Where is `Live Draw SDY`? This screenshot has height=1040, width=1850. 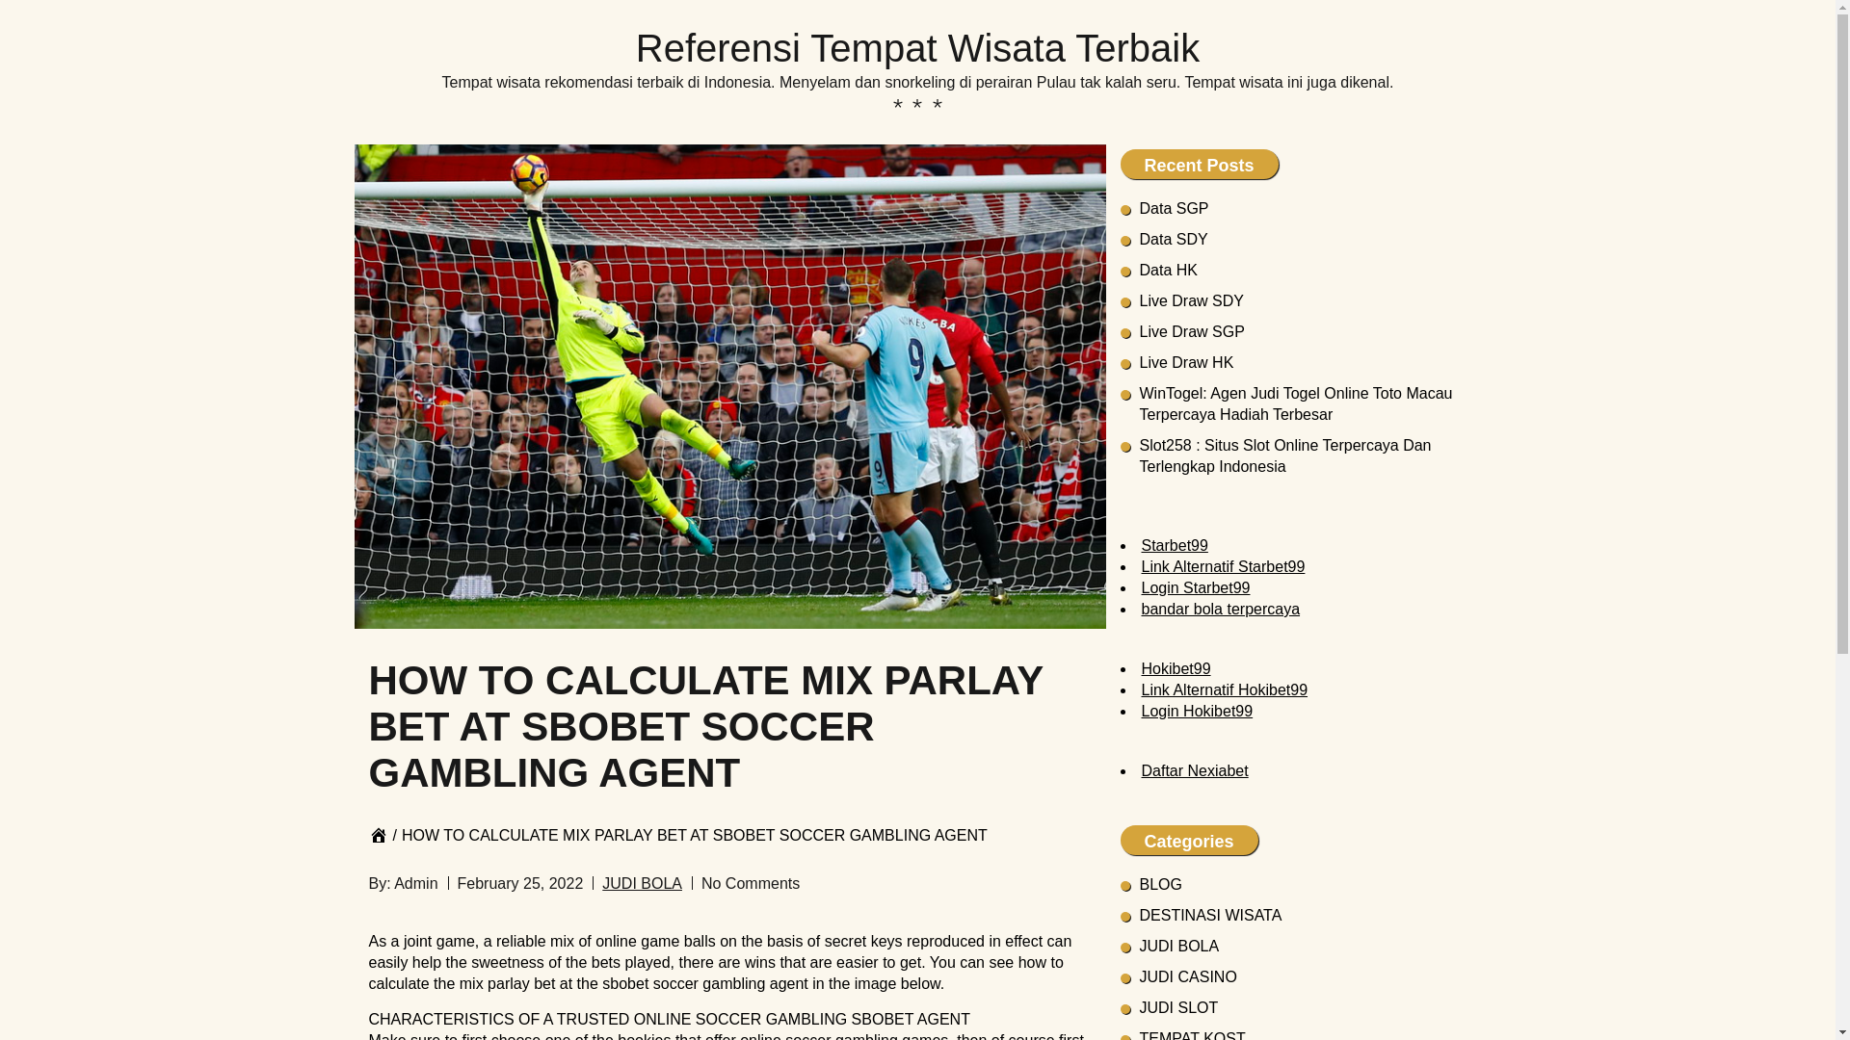 Live Draw SDY is located at coordinates (1191, 300).